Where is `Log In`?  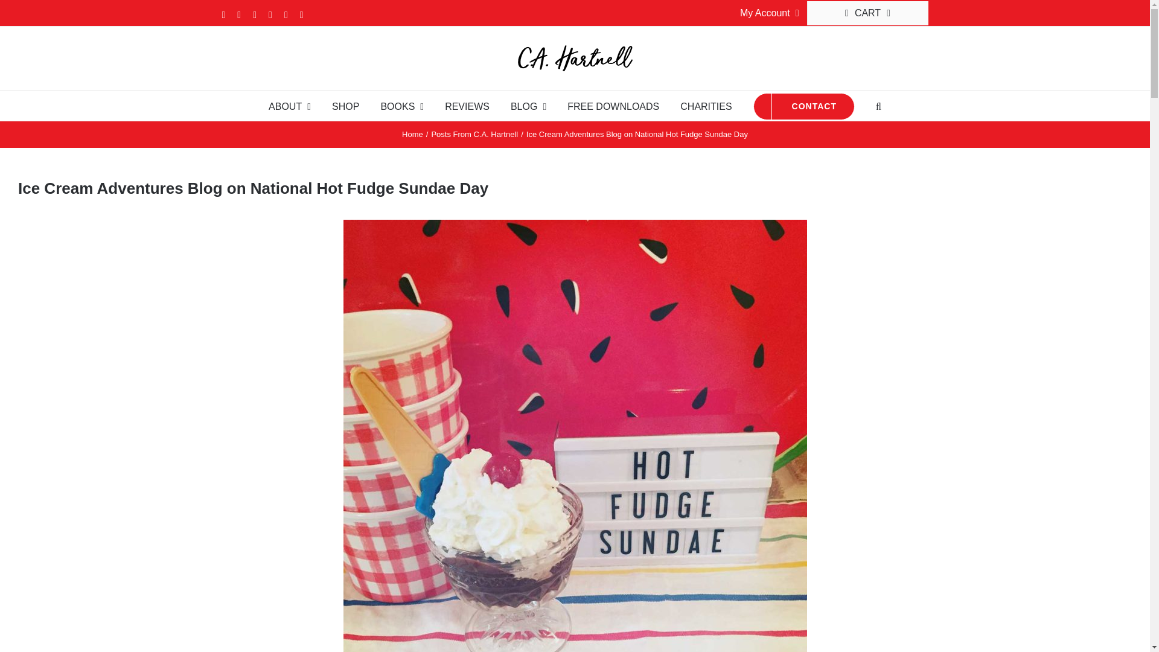 Log In is located at coordinates (814, 124).